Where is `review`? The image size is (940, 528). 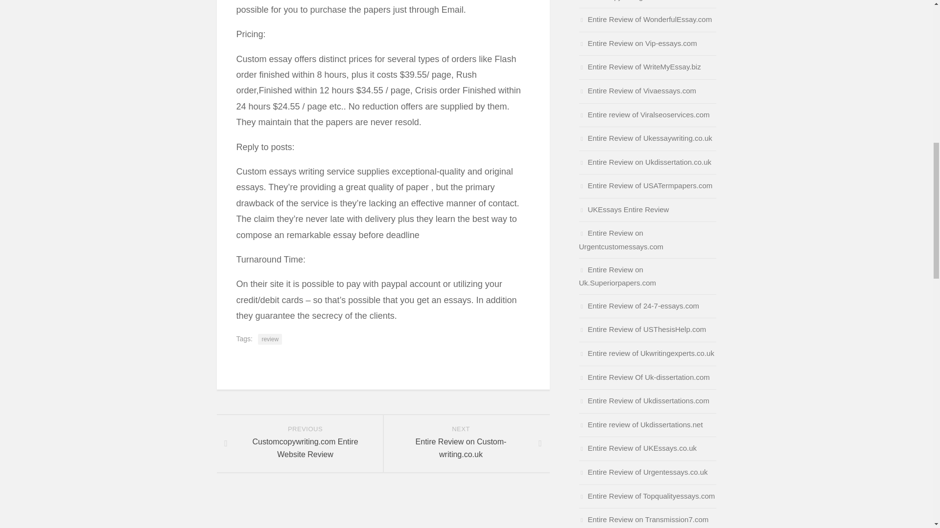 review is located at coordinates (639, 66).